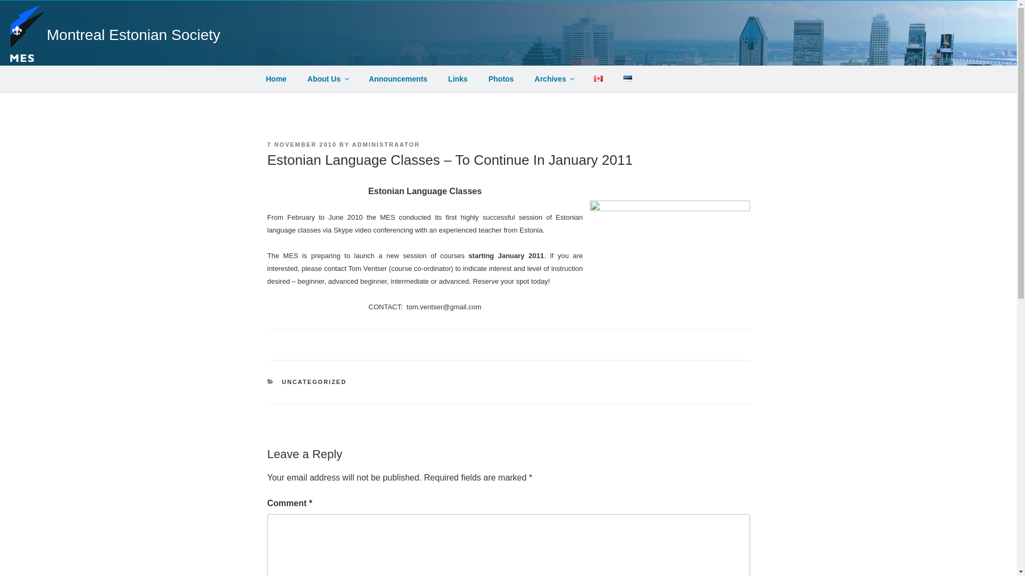  What do you see at coordinates (458, 79) in the screenshot?
I see `Links` at bounding box center [458, 79].